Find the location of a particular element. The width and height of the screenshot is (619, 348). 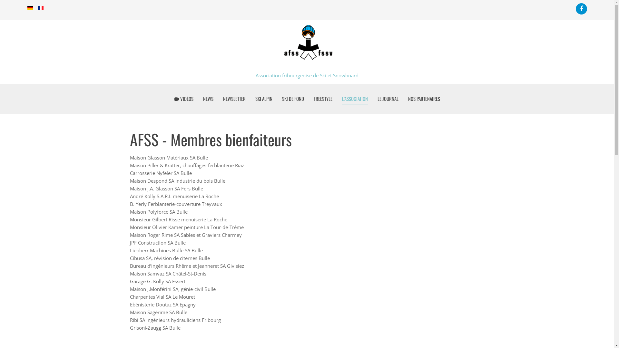

NEWSLETTER is located at coordinates (234, 99).